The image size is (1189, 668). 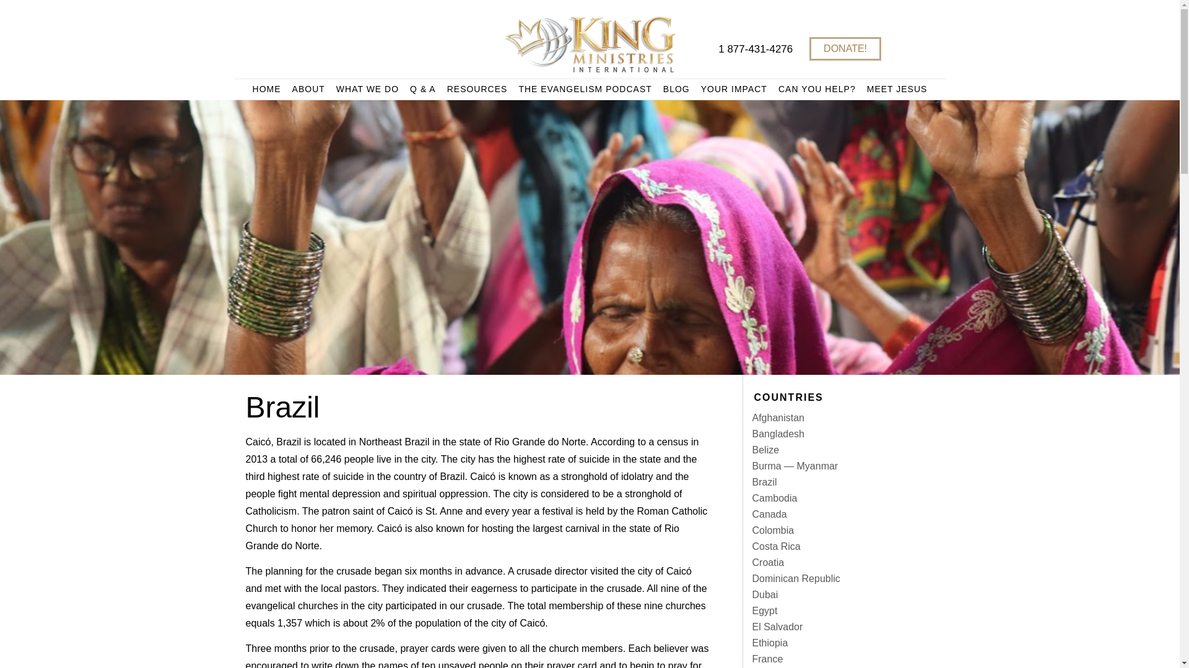 I want to click on ABOUT, so click(x=308, y=89).